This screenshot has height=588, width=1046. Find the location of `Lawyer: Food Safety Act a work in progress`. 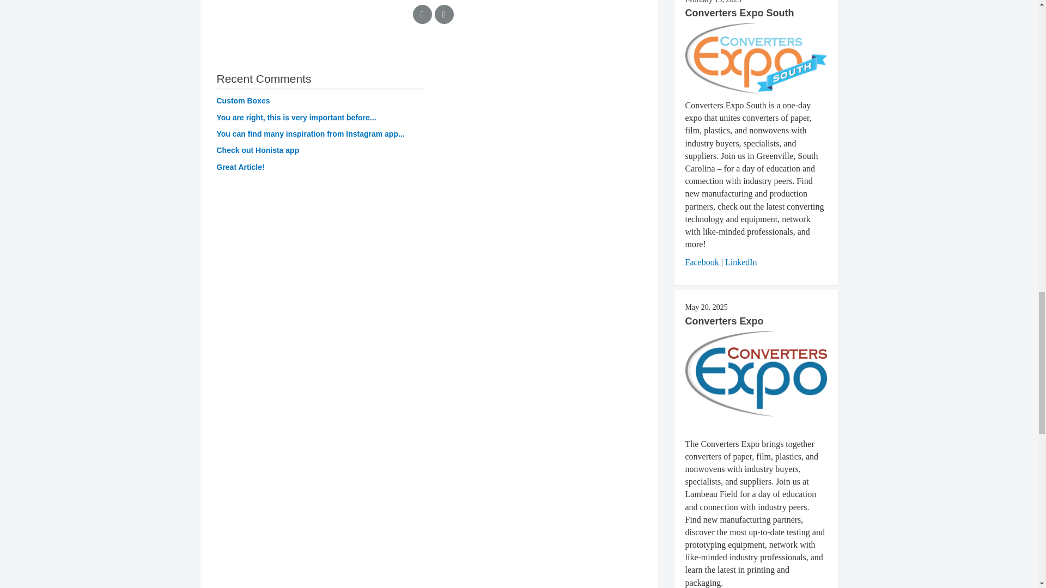

Lawyer: Food Safety Act a work in progress is located at coordinates (296, 118).